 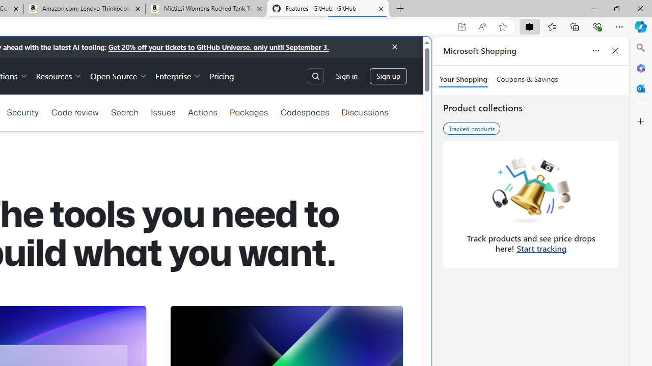 I want to click on Customize, so click(x=641, y=121).